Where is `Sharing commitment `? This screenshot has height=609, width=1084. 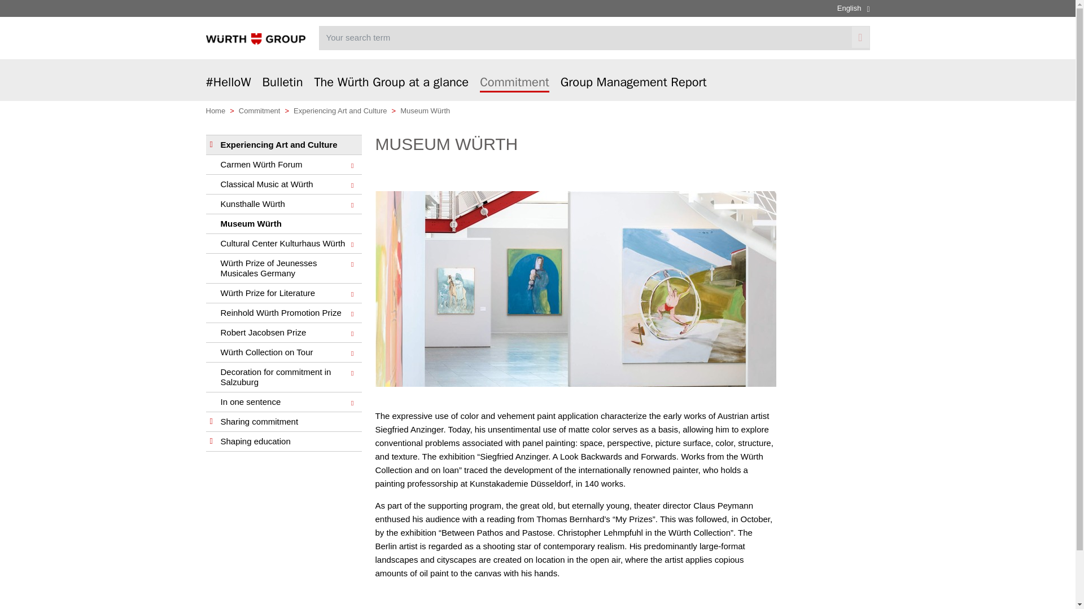
Sharing commitment  is located at coordinates (283, 422).